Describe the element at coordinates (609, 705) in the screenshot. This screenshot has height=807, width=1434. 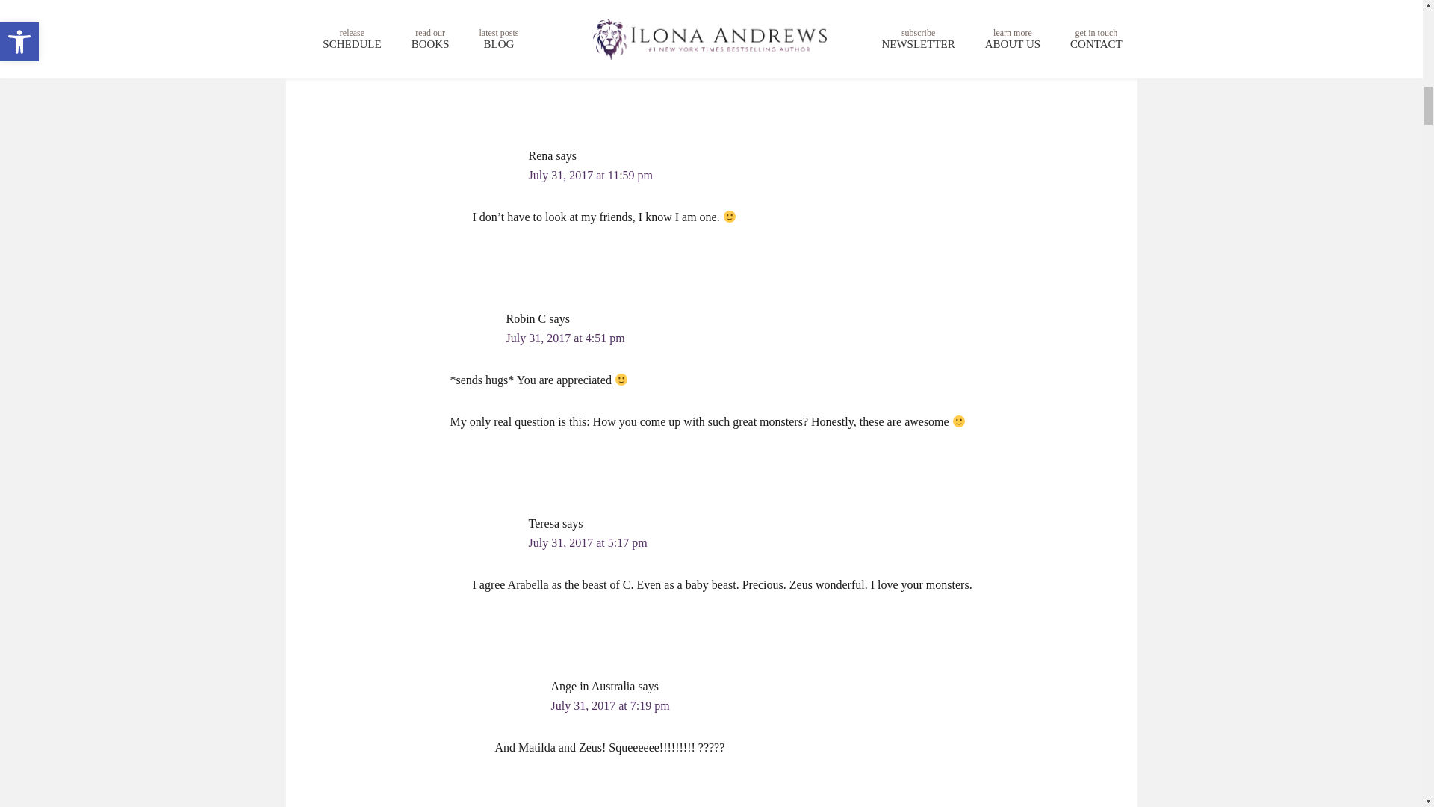
I see `July 31, 2017 at 7:19 pm` at that location.